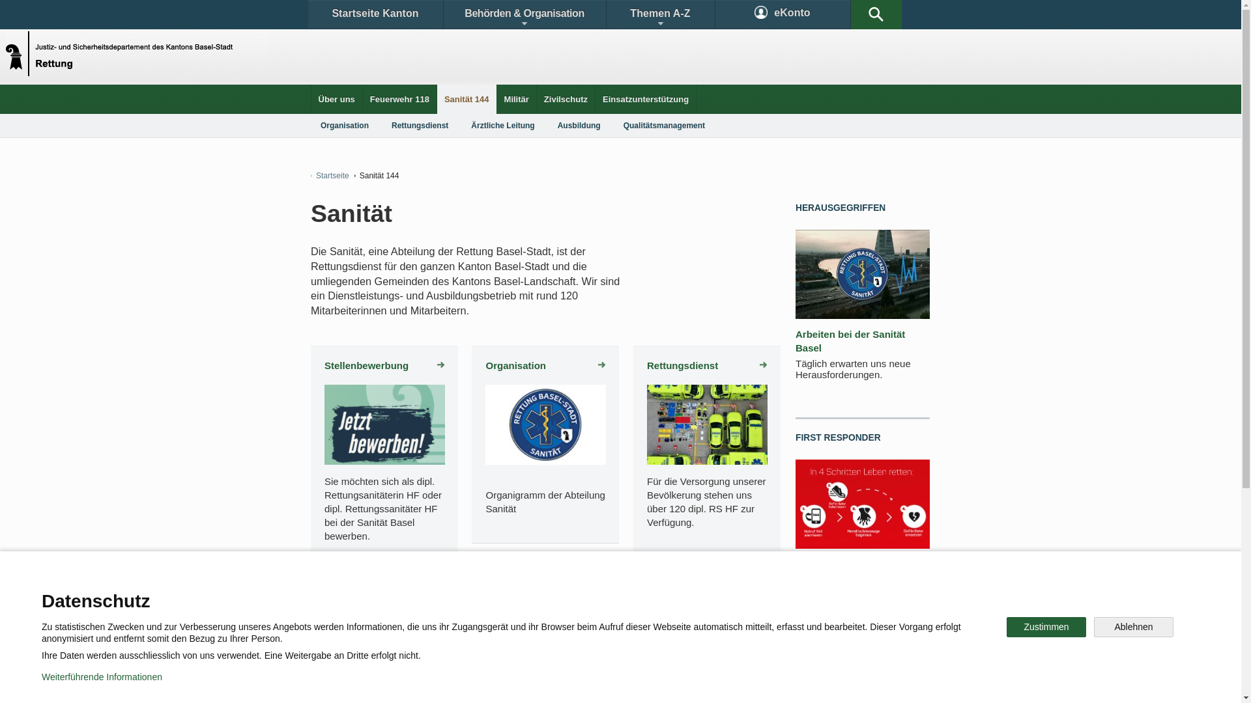  What do you see at coordinates (349, 595) in the screenshot?
I see `Kontakt` at bounding box center [349, 595].